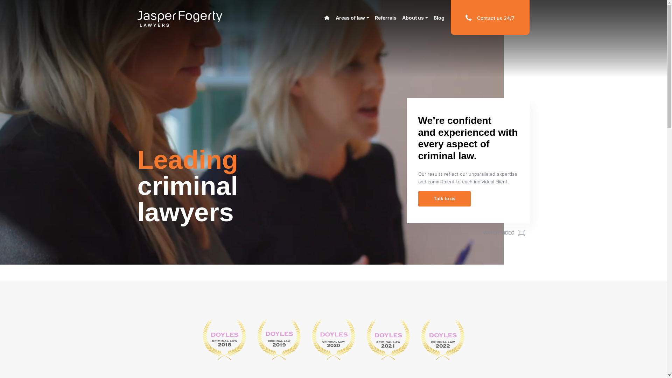 The height and width of the screenshot is (378, 672). What do you see at coordinates (386, 17) in the screenshot?
I see `Referrals` at bounding box center [386, 17].